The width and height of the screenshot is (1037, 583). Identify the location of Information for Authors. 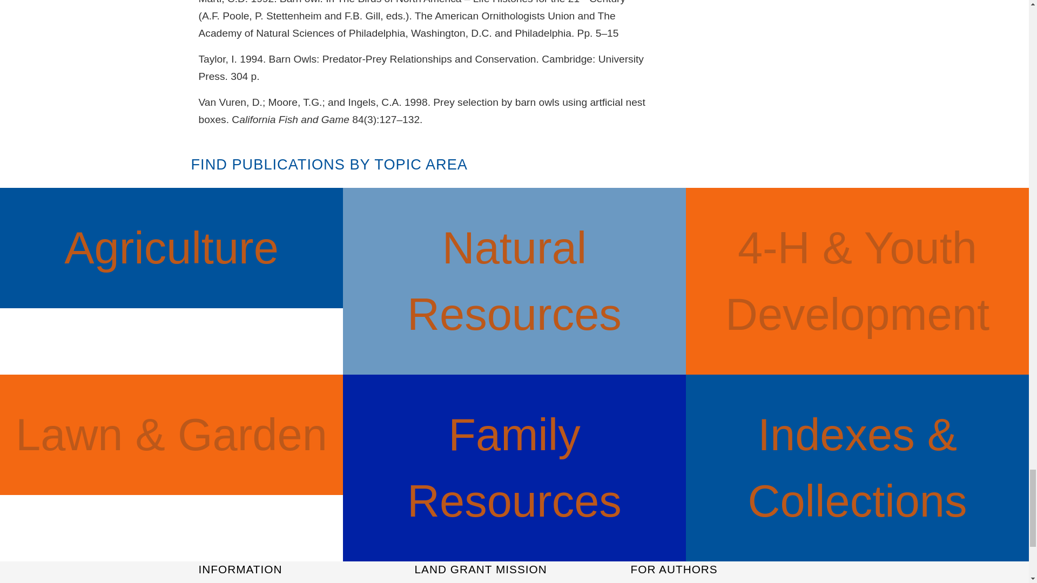
(673, 582).